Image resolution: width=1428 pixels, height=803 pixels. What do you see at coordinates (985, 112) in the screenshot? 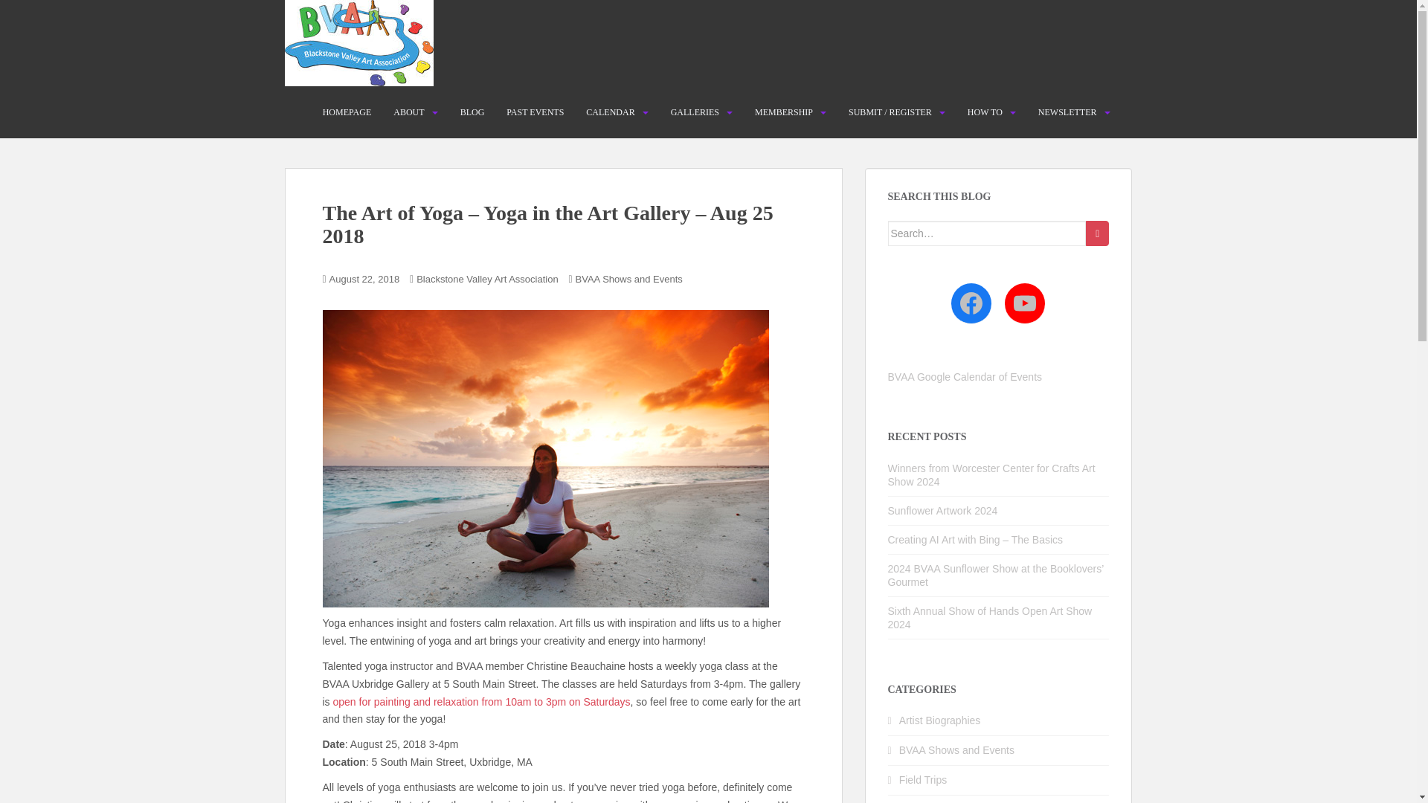
I see `HOW TO` at bounding box center [985, 112].